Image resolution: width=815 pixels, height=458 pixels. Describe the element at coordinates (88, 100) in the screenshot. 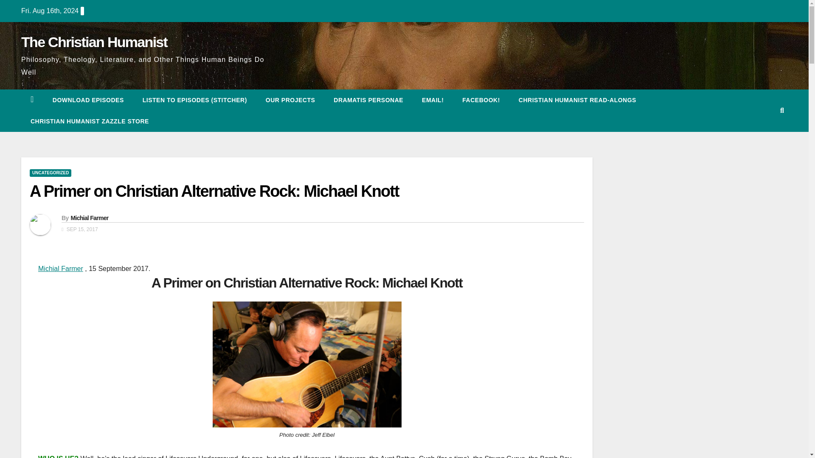

I see `Download Episodes` at that location.